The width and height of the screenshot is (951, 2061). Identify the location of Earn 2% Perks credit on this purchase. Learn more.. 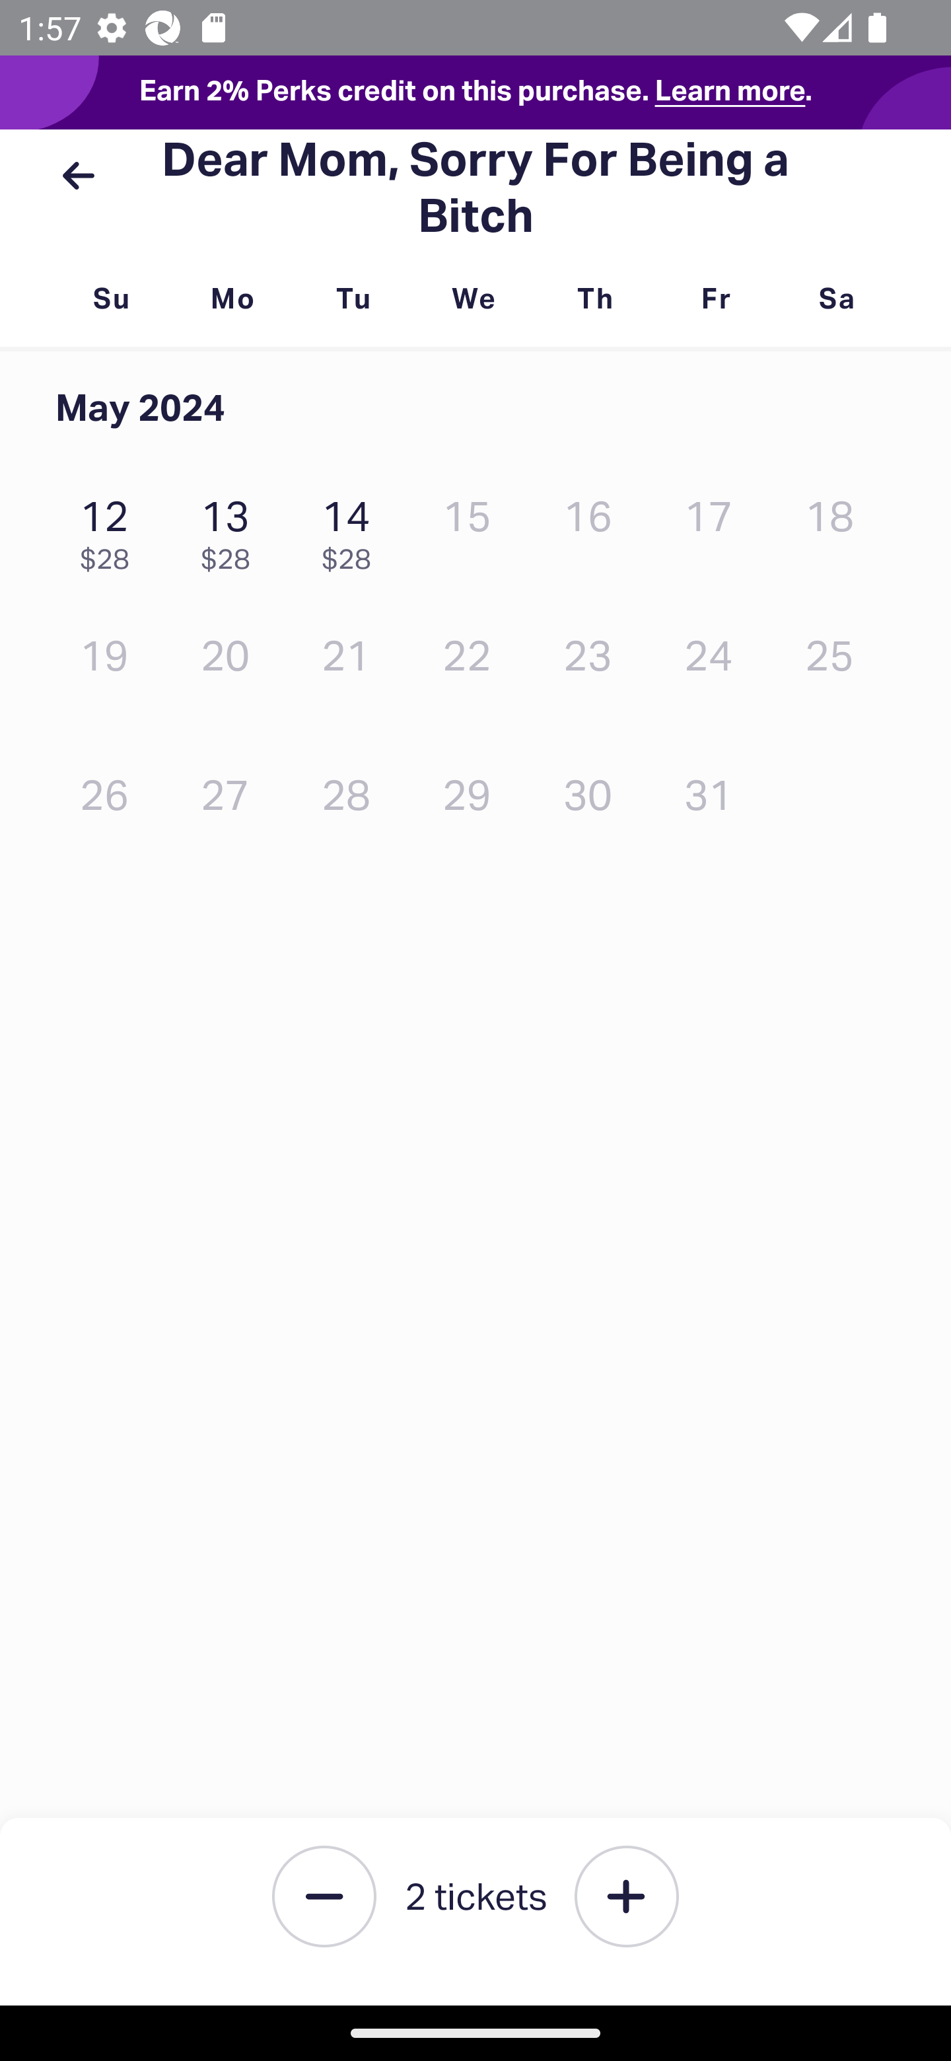
(475, 92).